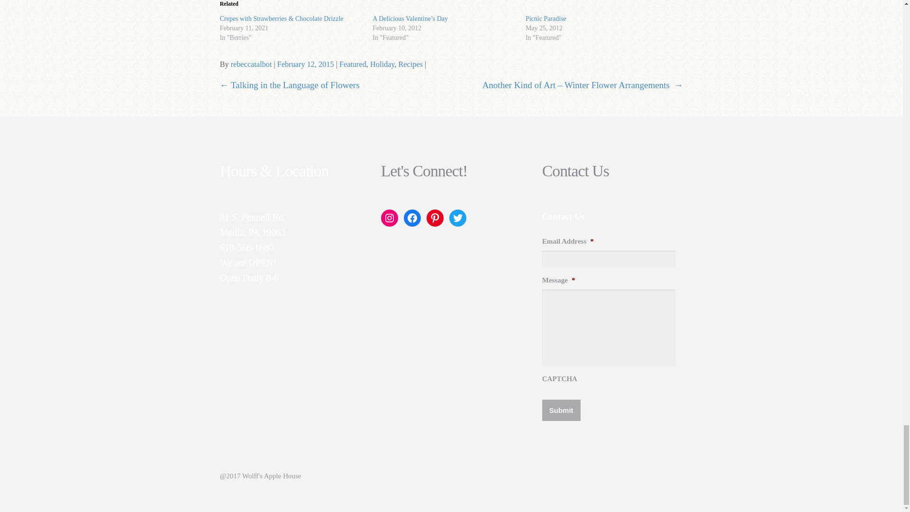  I want to click on Picnic Paradise, so click(546, 19).